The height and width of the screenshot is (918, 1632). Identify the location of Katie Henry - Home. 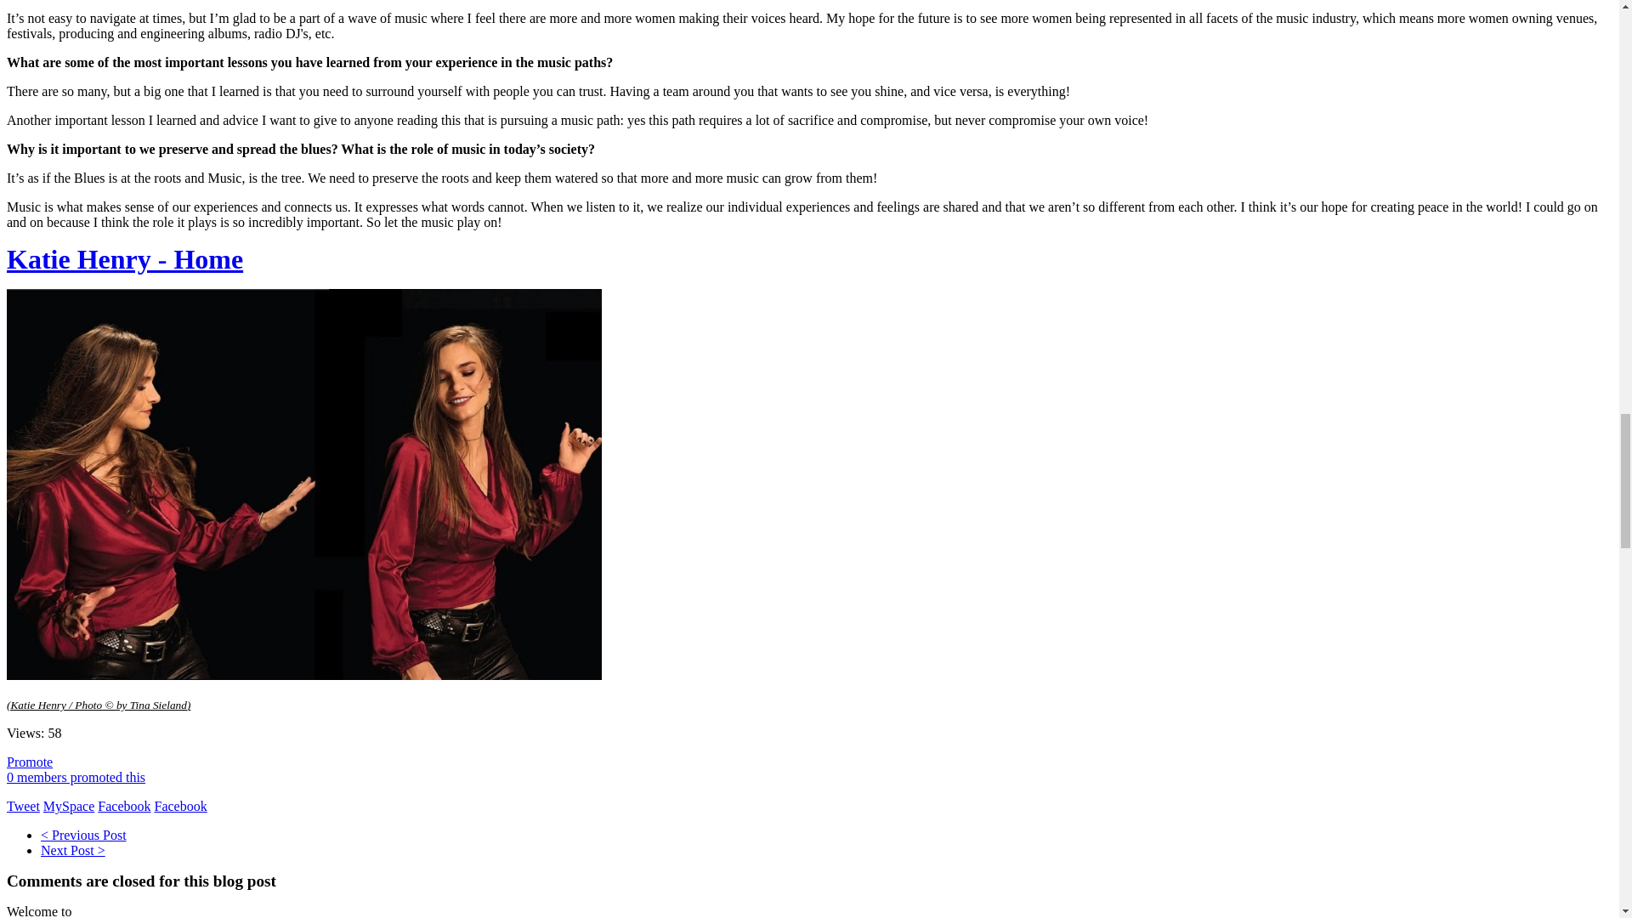
(124, 258).